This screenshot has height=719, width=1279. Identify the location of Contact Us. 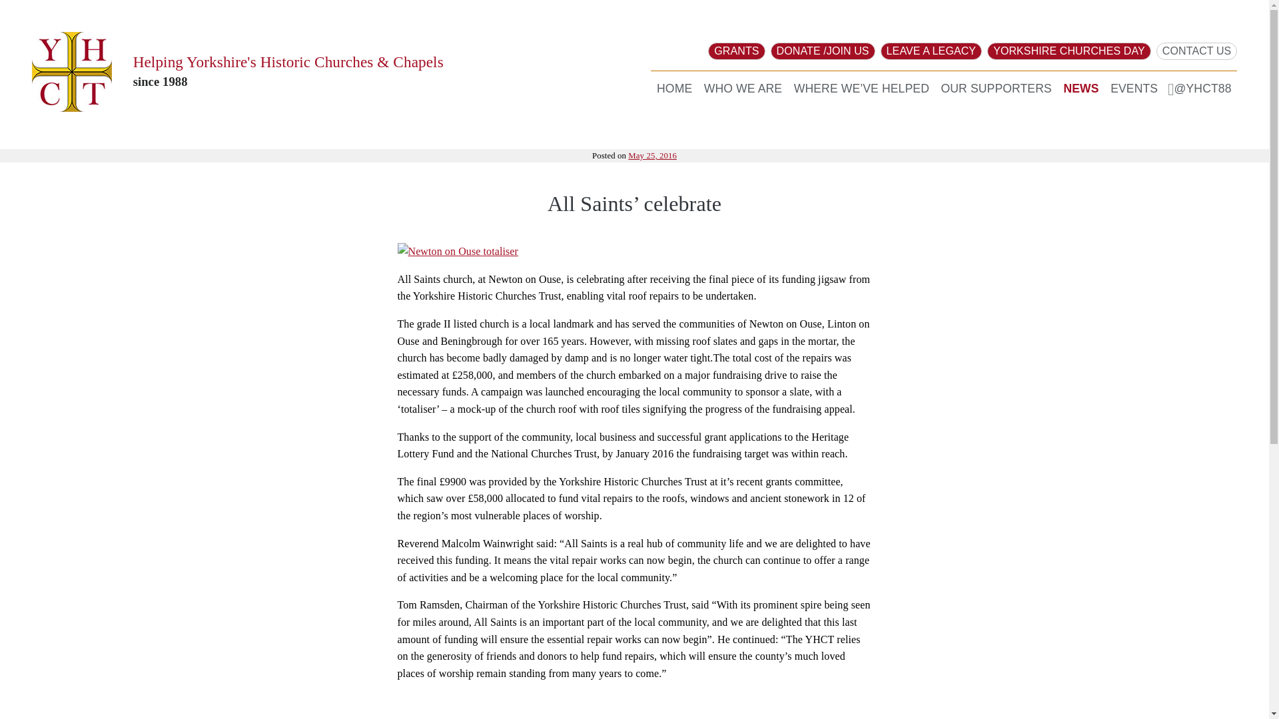
(1196, 51).